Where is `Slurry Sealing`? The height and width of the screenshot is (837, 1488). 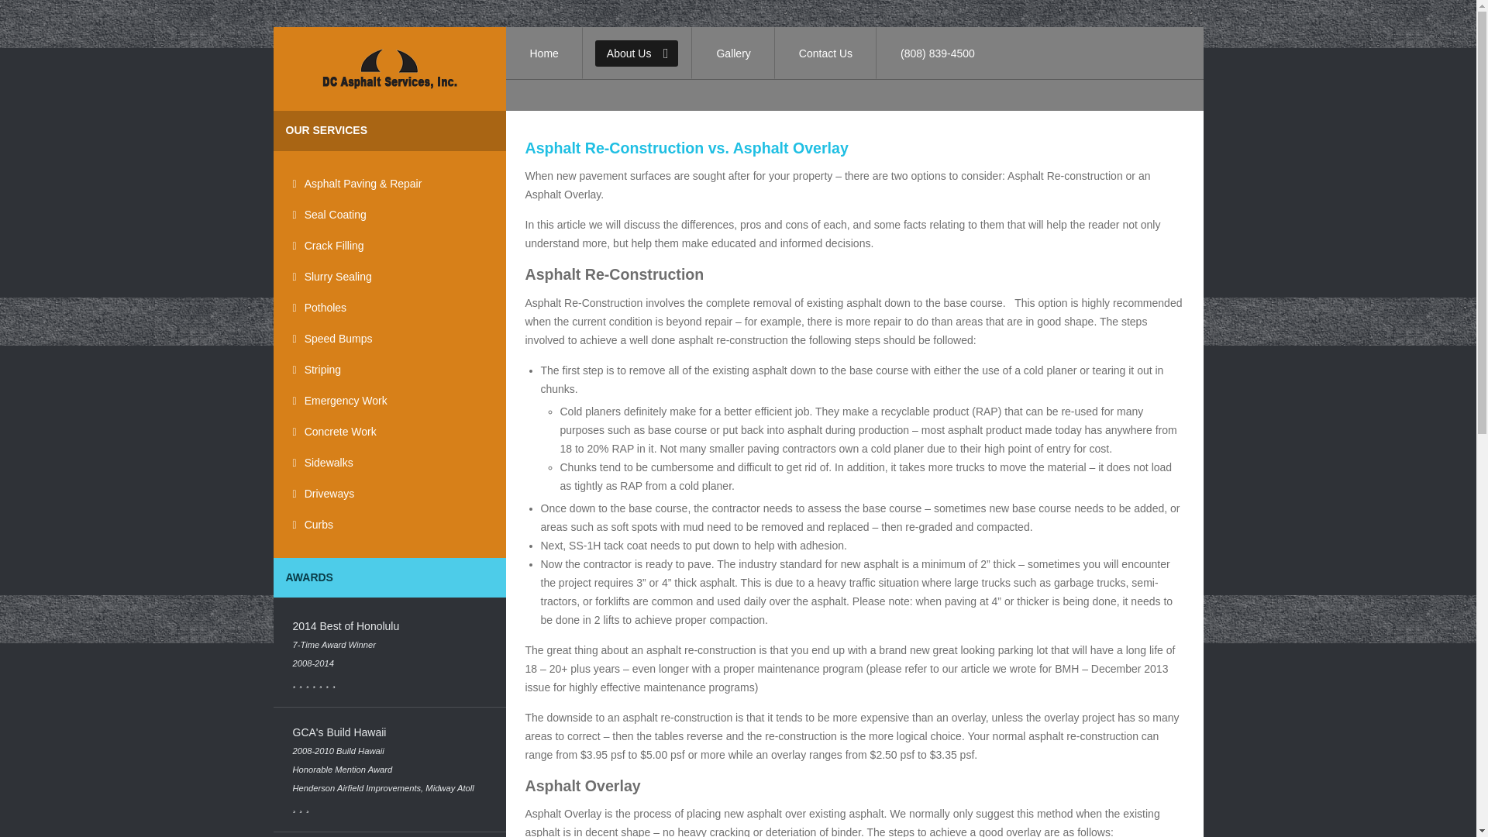 Slurry Sealing is located at coordinates (389, 277).